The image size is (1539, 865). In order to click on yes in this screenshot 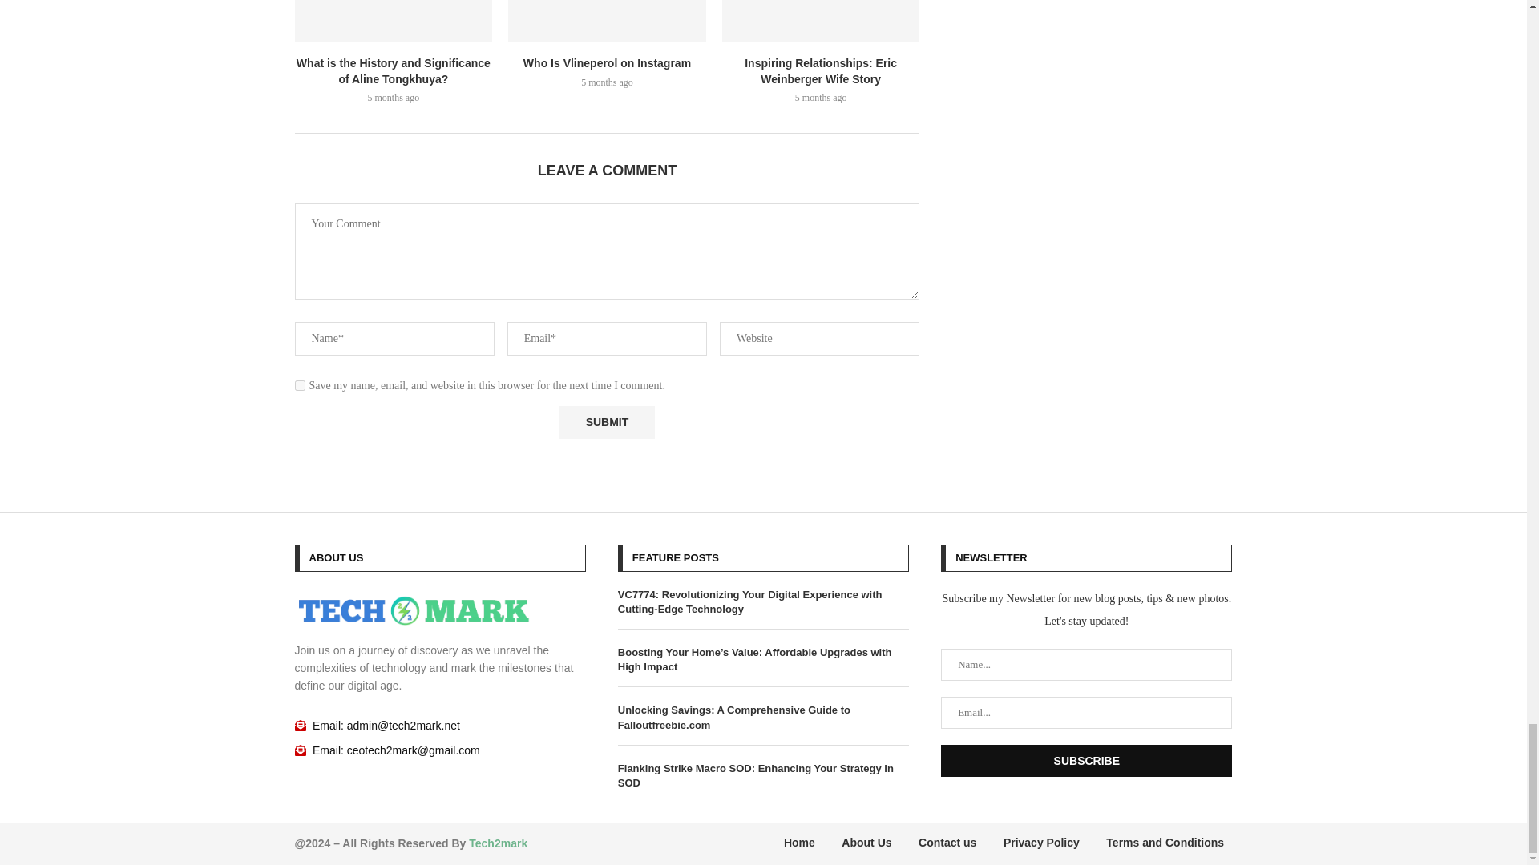, I will do `click(300, 386)`.